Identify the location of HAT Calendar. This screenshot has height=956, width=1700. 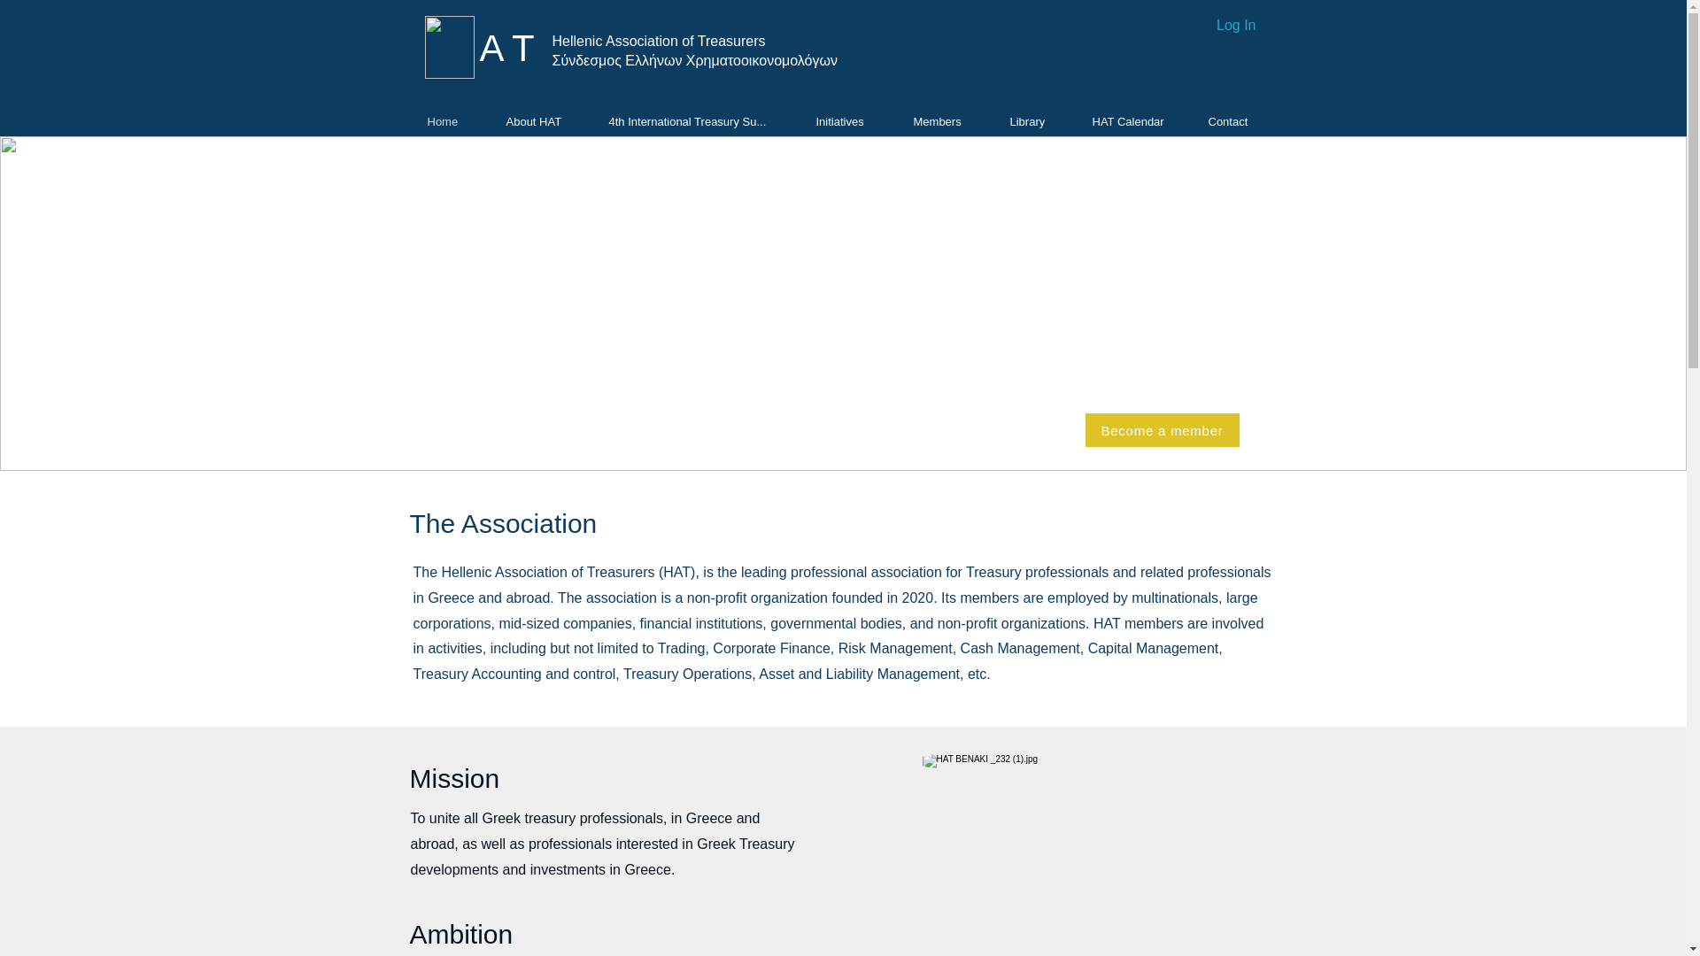
(1132, 122).